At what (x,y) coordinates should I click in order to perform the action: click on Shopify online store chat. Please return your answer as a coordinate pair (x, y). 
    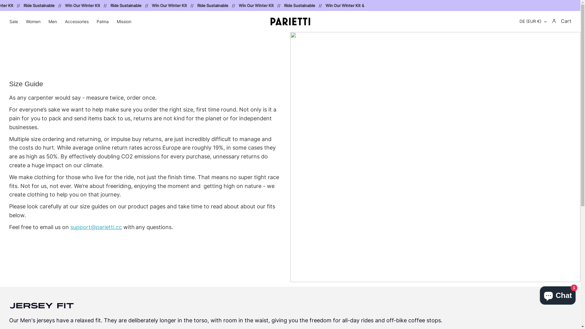
    Looking at the image, I should click on (558, 294).